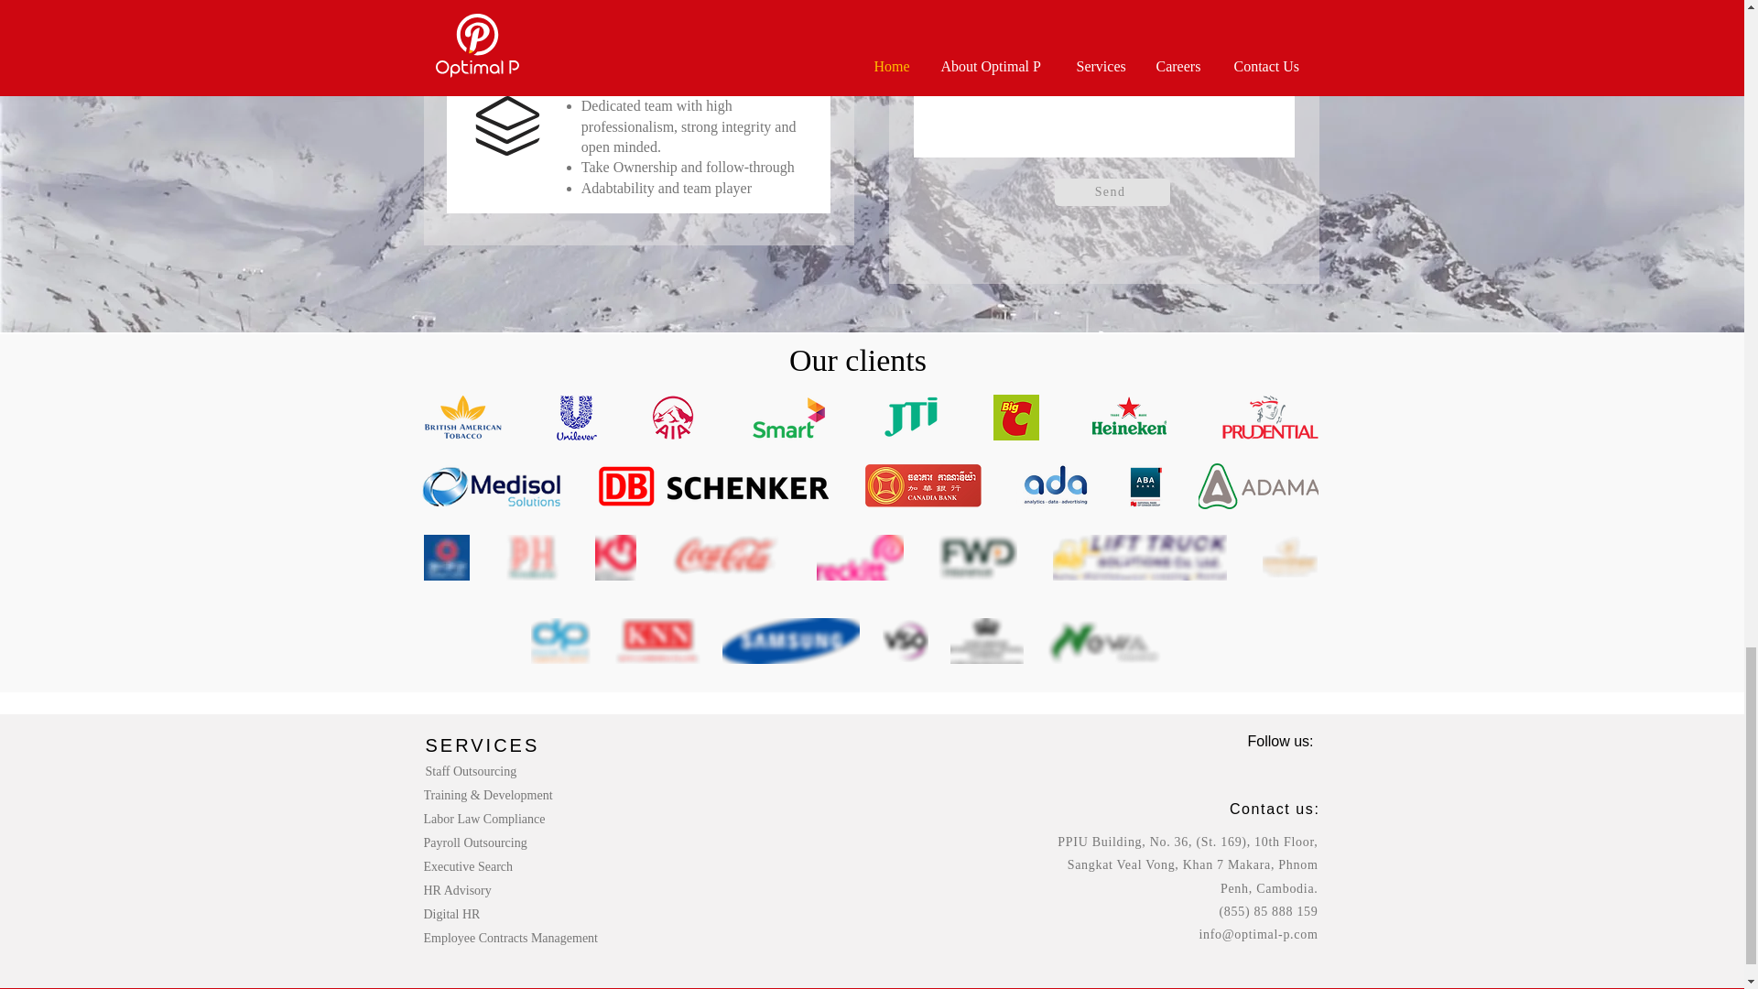 Image resolution: width=1758 pixels, height=989 pixels. What do you see at coordinates (1269, 417) in the screenshot?
I see `Prudential.png` at bounding box center [1269, 417].